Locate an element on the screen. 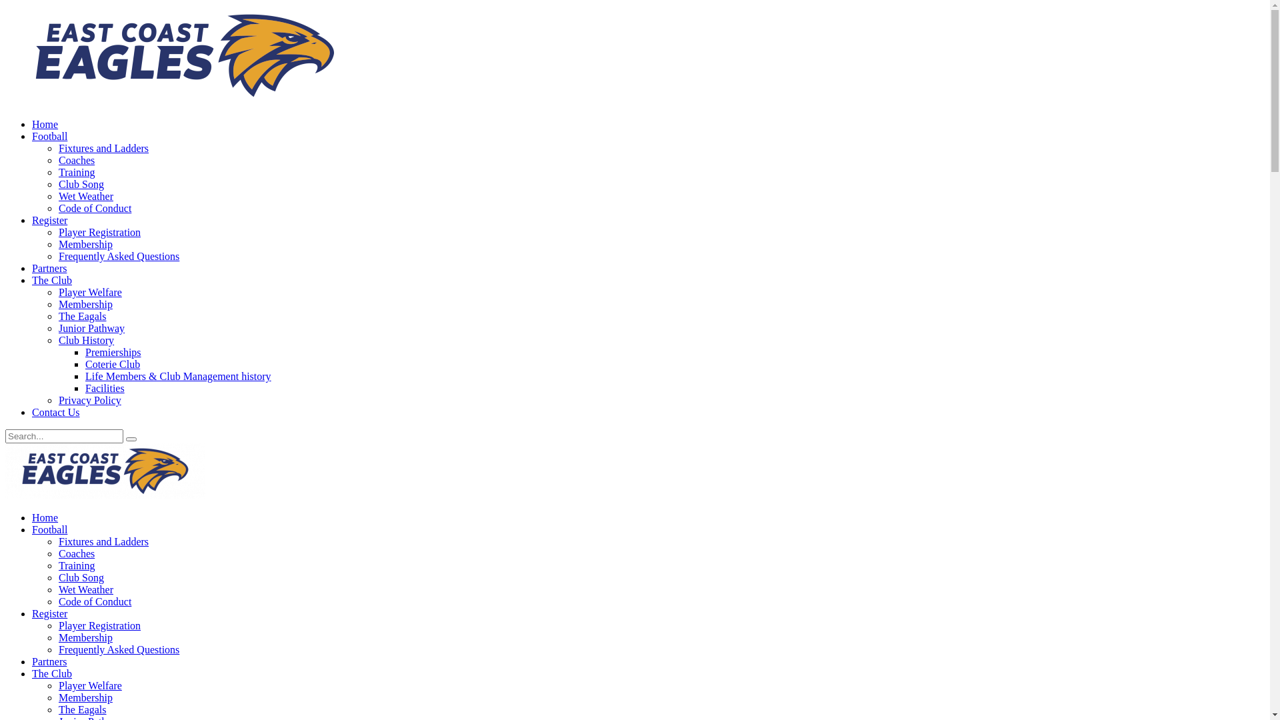 The image size is (1280, 720). Fixtures and Ladders is located at coordinates (104, 541).